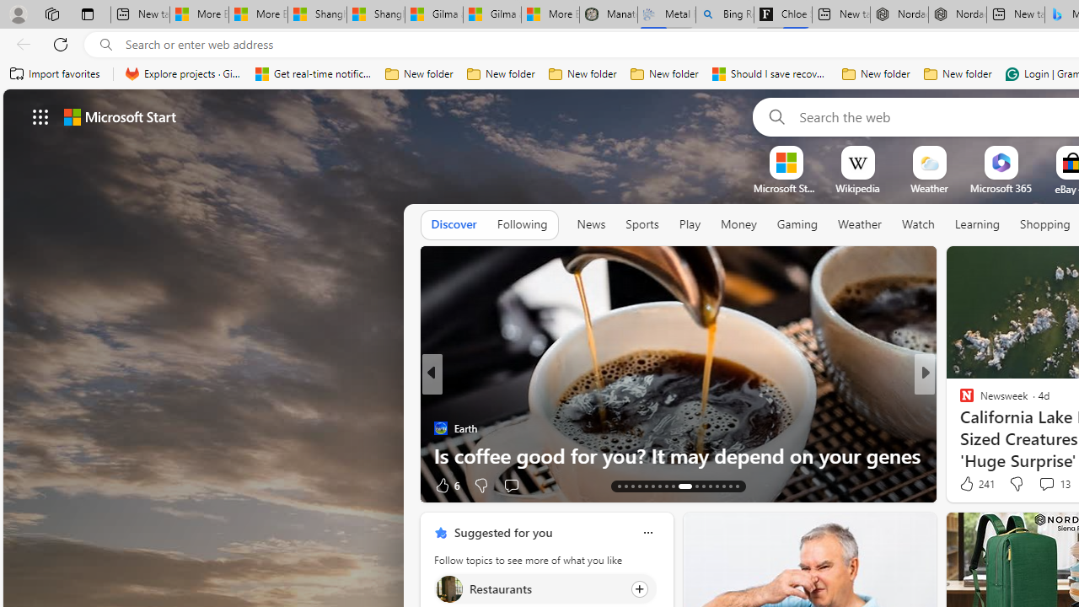  What do you see at coordinates (963, 486) in the screenshot?
I see `Ad` at bounding box center [963, 486].